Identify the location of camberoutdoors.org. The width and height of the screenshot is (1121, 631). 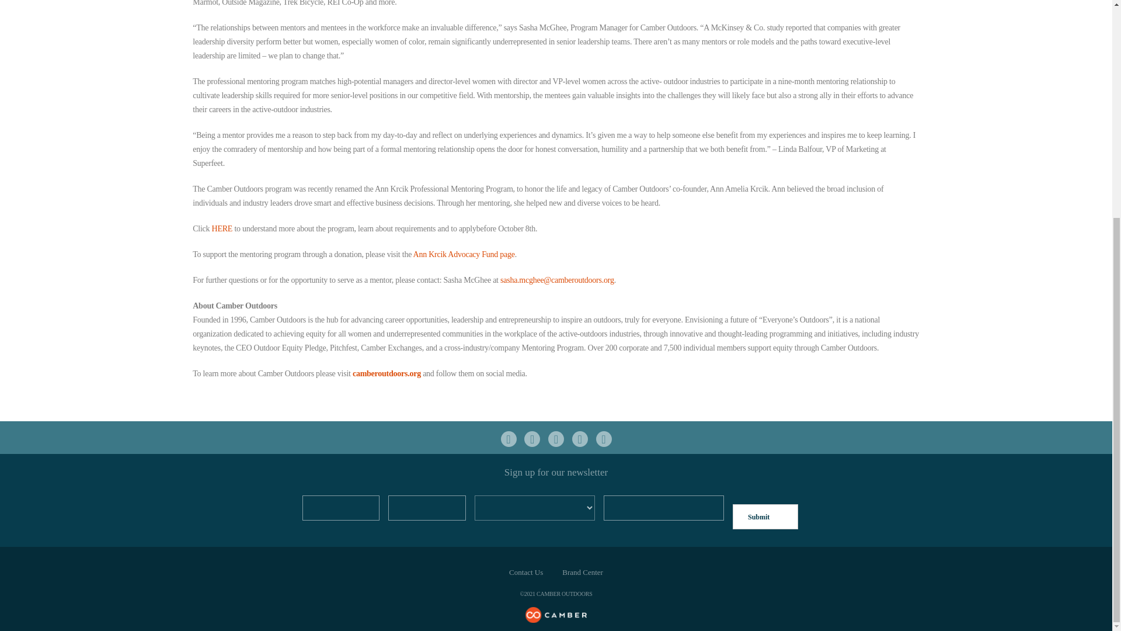
(387, 373).